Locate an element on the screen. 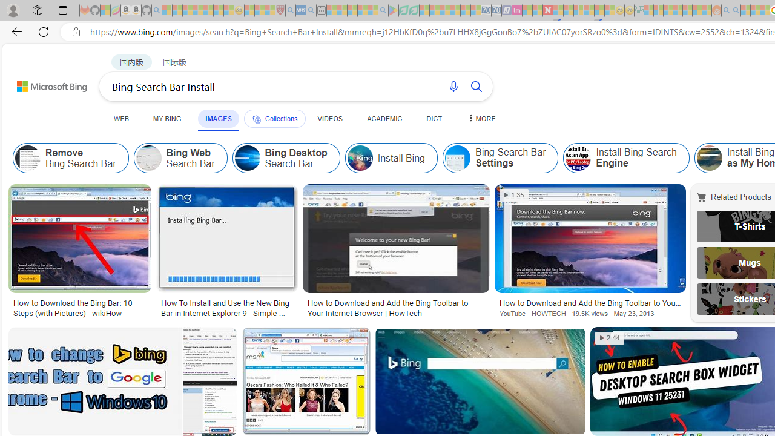 This screenshot has height=436, width=775. Local - MSN - Sleeping is located at coordinates (270, 11).